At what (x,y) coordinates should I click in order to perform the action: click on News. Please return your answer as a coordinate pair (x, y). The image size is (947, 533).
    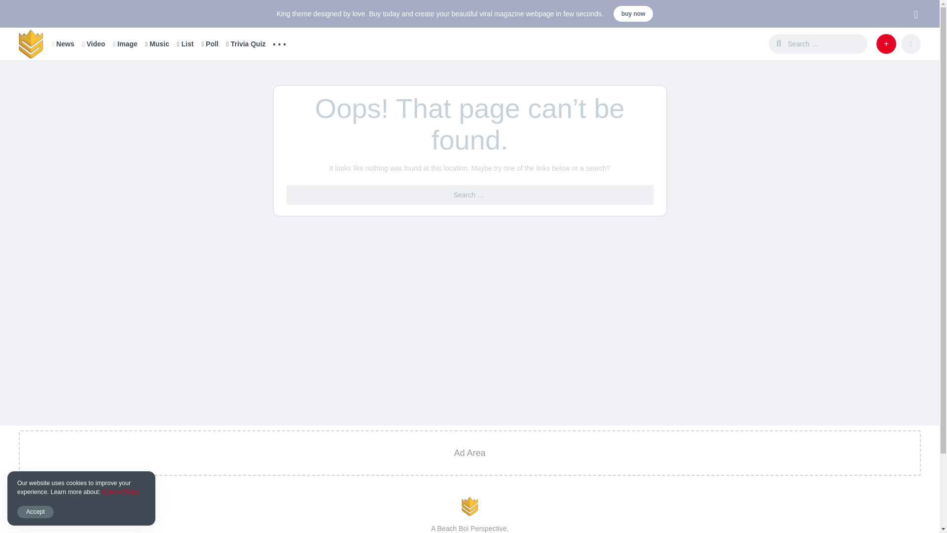
    Looking at the image, I should click on (63, 43).